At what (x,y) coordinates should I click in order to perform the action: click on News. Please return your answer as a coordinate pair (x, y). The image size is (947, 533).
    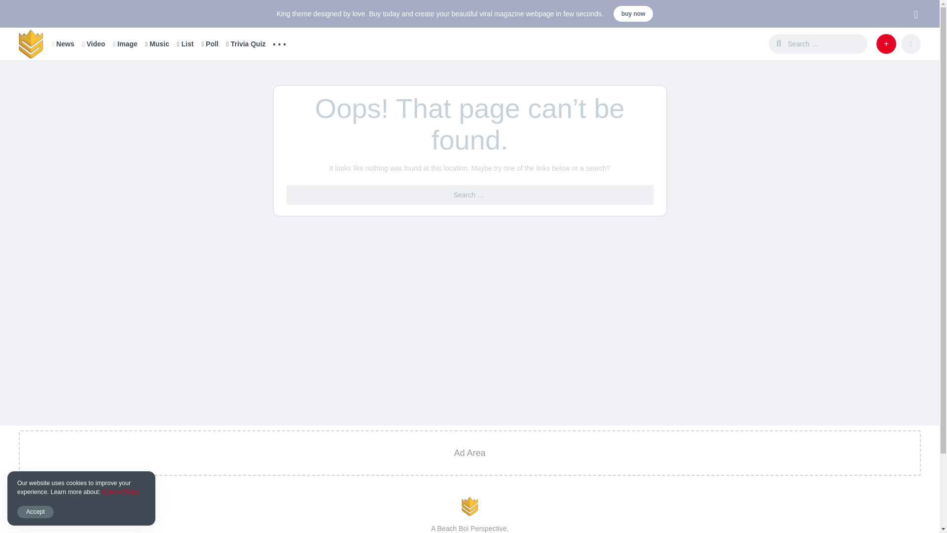
    Looking at the image, I should click on (63, 43).